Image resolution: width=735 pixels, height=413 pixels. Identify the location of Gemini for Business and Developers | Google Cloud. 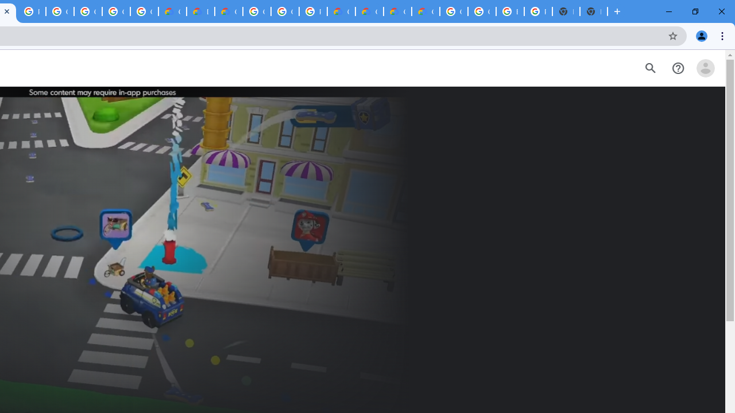
(229, 11).